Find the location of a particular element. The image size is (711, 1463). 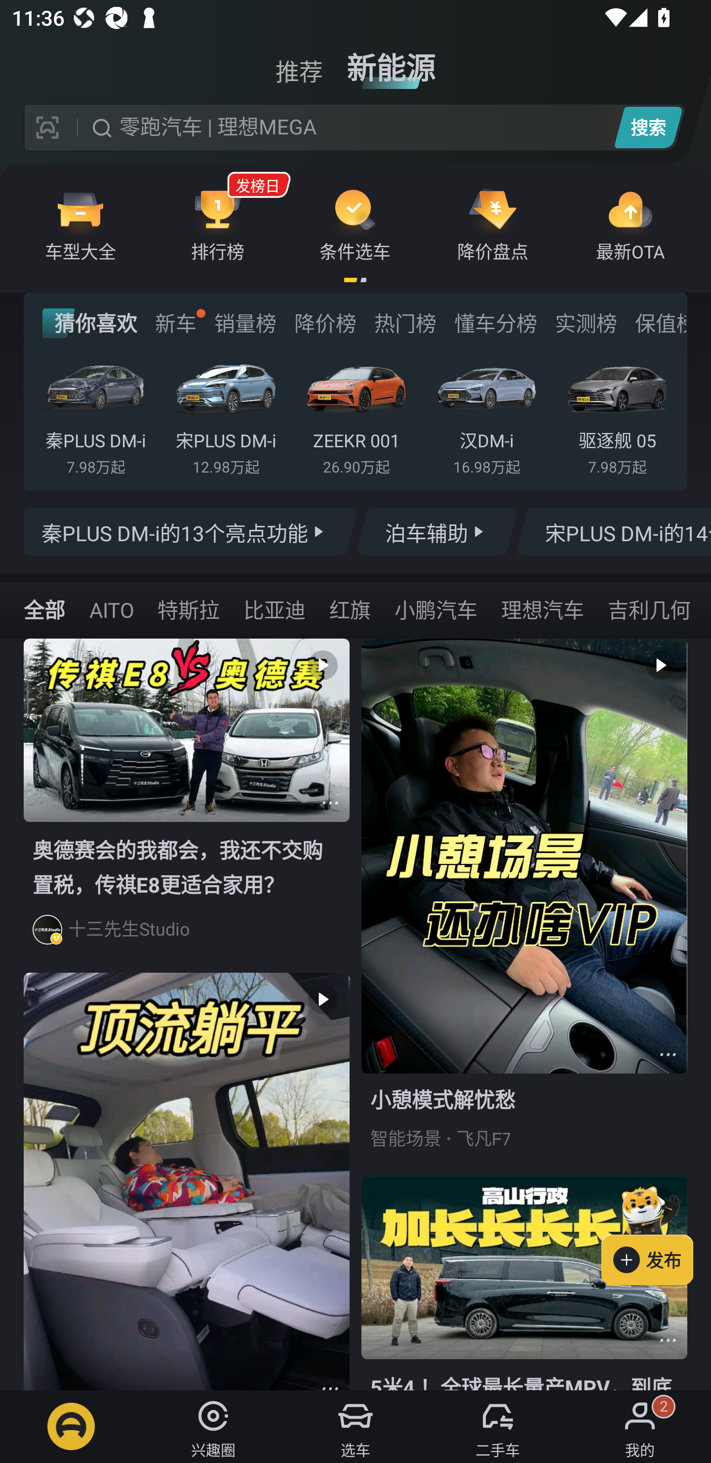

发榜日 排行榜 is located at coordinates (218, 224).